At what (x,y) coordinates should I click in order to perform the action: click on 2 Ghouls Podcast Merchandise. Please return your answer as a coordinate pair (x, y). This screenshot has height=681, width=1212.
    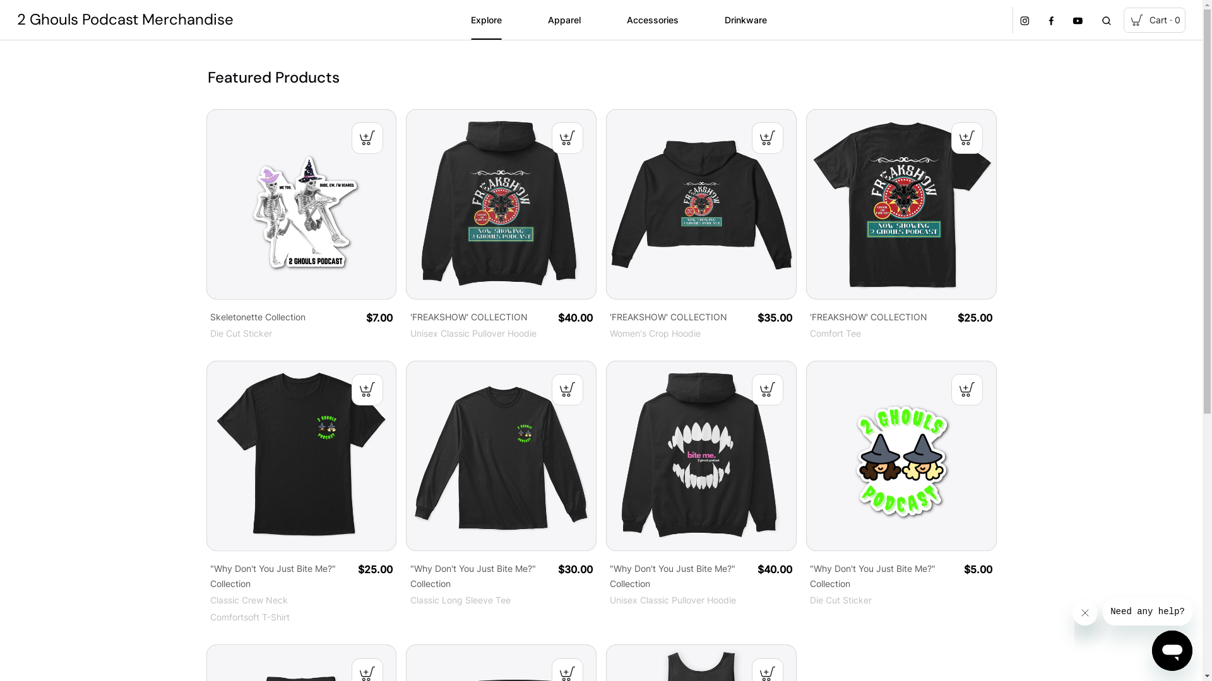
    Looking at the image, I should click on (125, 20).